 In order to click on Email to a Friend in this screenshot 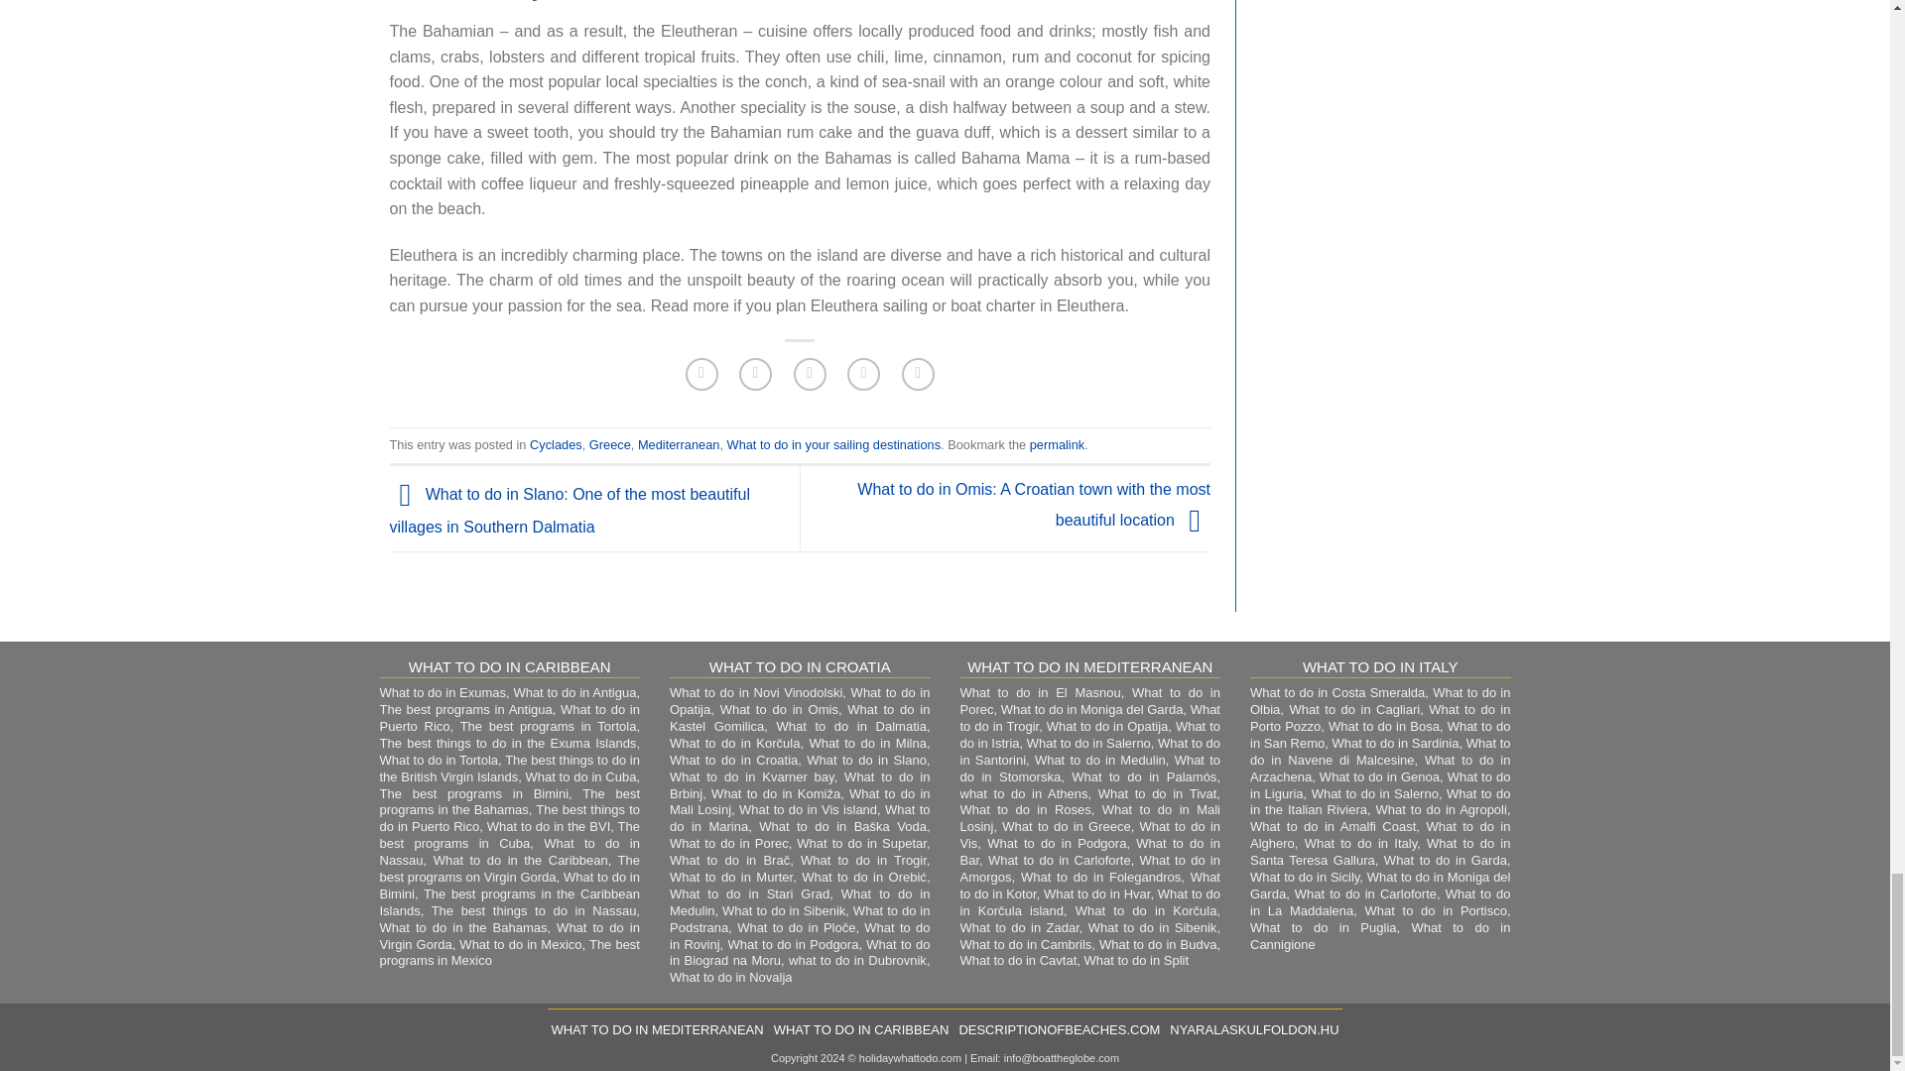, I will do `click(810, 374)`.